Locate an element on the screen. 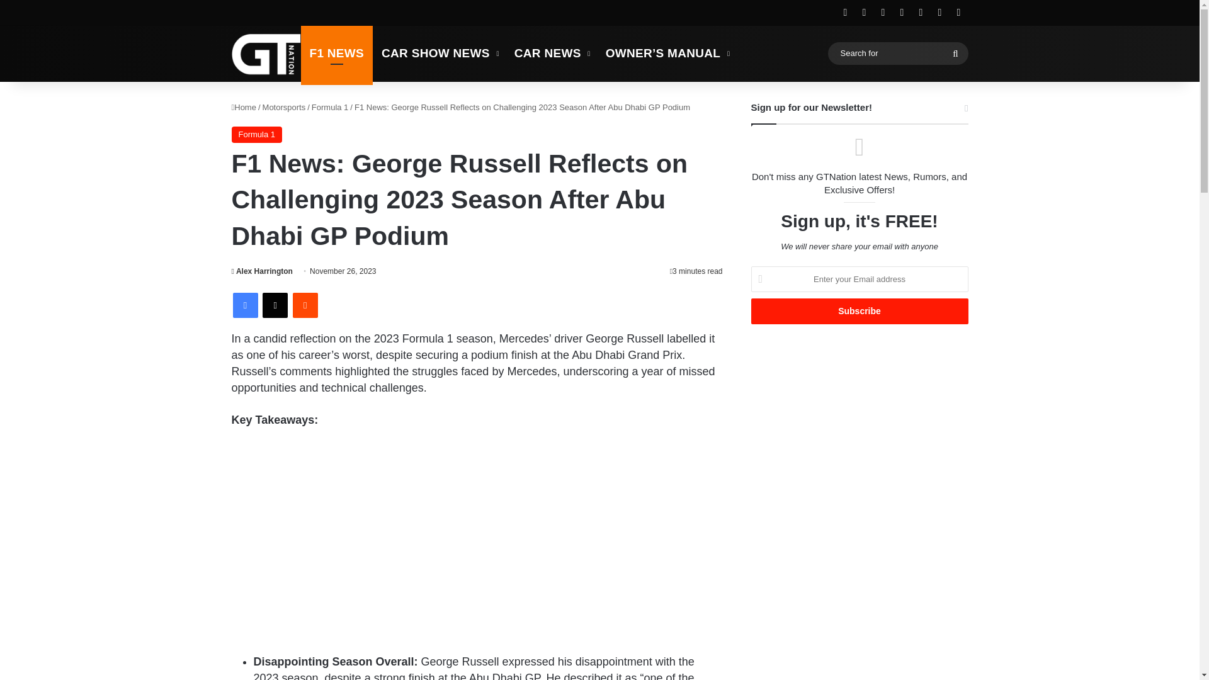 The height and width of the screenshot is (680, 1209). F1 NEWS is located at coordinates (338, 53).